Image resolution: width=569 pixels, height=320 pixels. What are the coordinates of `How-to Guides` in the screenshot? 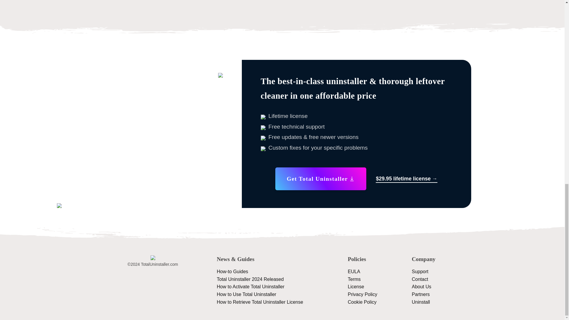 It's located at (232, 271).